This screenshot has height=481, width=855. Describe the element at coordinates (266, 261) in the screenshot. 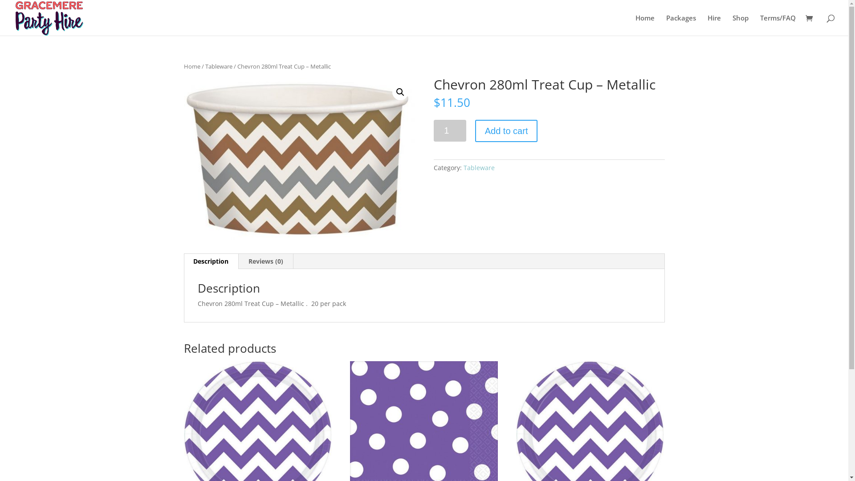

I see `Reviews (0)` at that location.